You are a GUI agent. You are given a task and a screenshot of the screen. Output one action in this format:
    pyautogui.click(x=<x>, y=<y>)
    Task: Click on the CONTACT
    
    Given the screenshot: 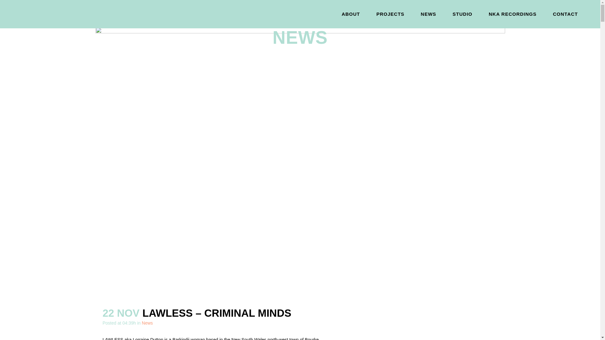 What is the action you would take?
    pyautogui.click(x=565, y=14)
    